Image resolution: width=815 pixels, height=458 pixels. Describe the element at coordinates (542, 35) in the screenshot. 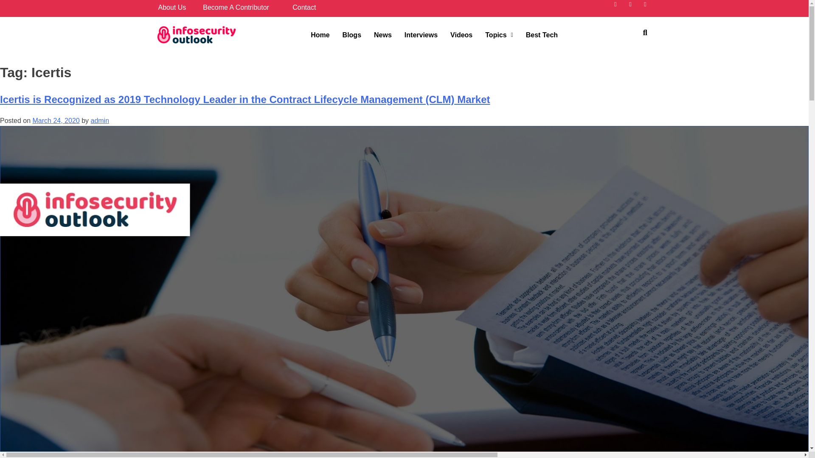

I see `Best Tech` at that location.